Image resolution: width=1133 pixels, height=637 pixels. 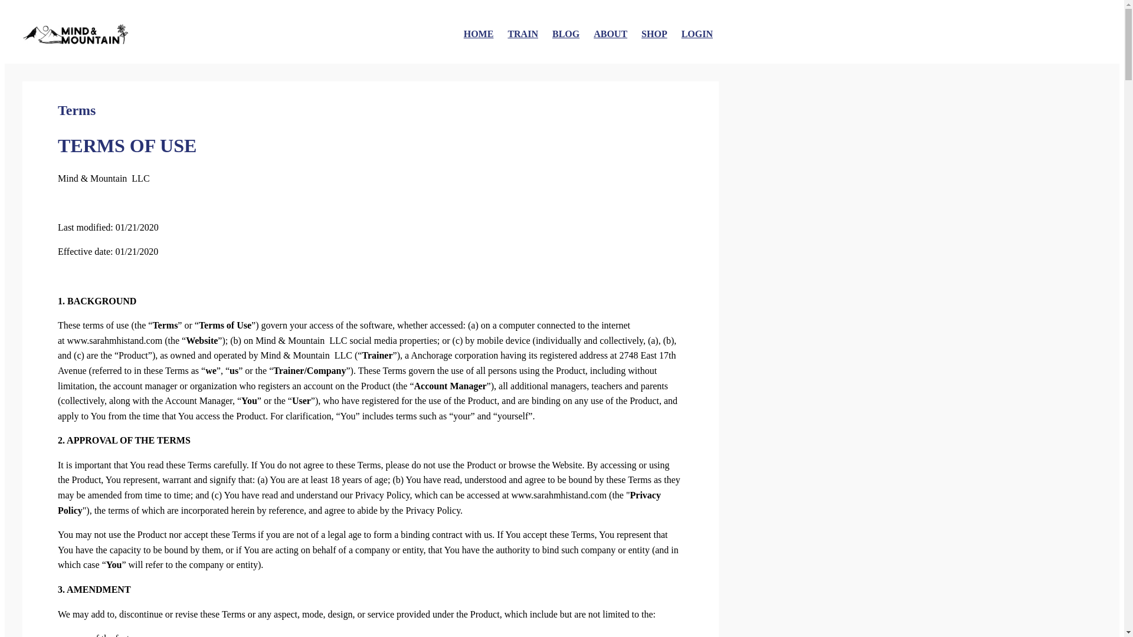 What do you see at coordinates (697, 34) in the screenshot?
I see `LOGIN` at bounding box center [697, 34].